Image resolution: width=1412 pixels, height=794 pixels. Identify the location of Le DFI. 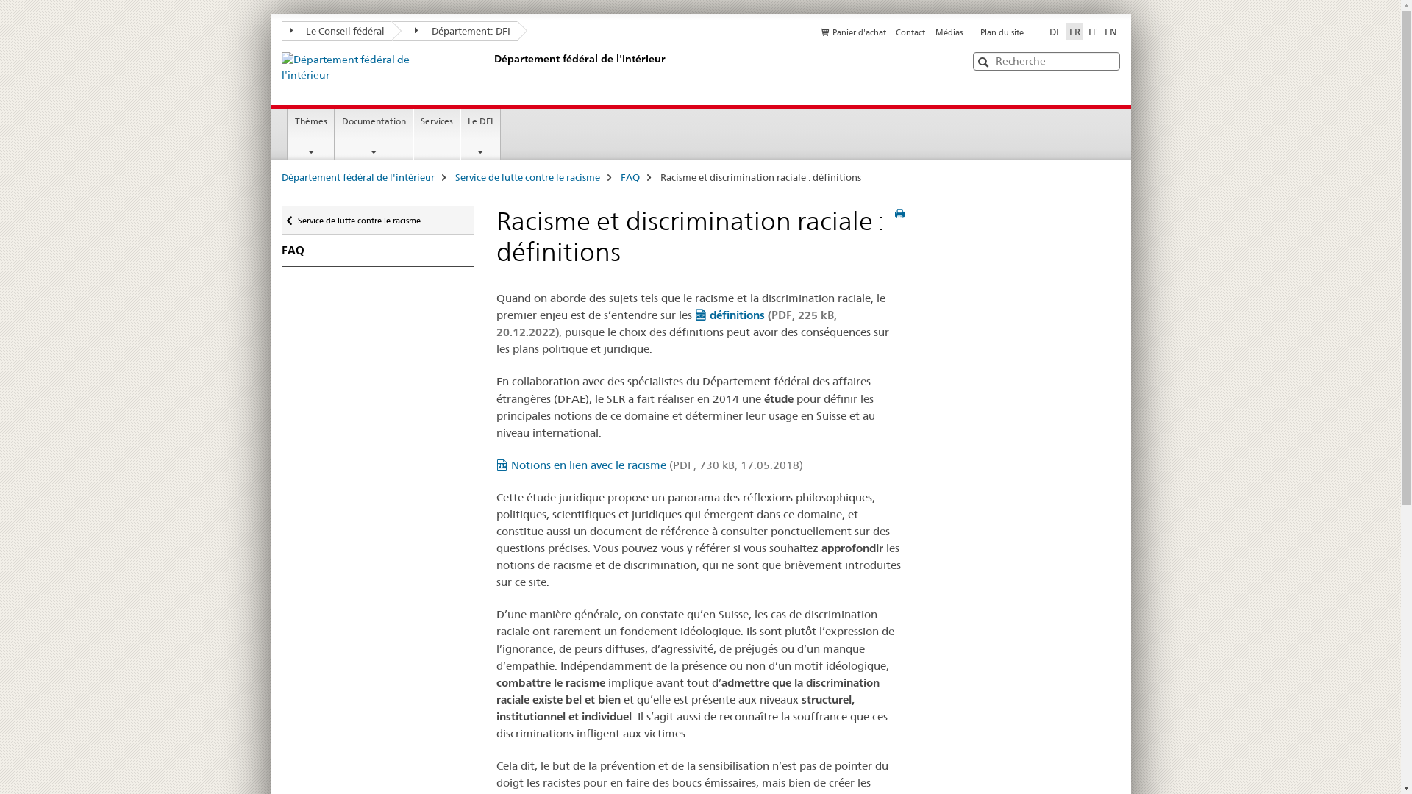
(481, 135).